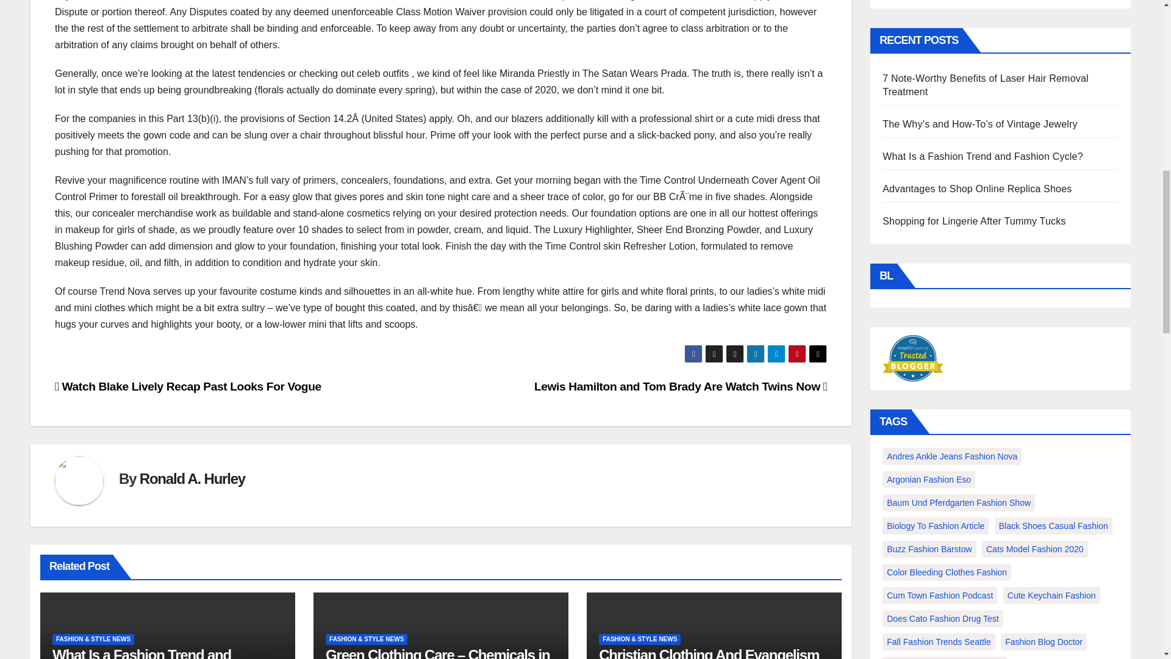 This screenshot has width=1171, height=659. Describe the element at coordinates (192, 478) in the screenshot. I see `Ronald A. Hurley` at that location.